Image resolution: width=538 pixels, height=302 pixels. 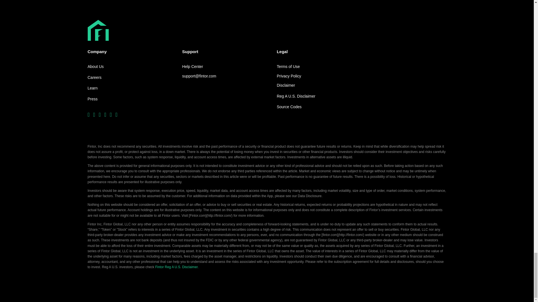 I want to click on Fintor Reg A U.S. Disclaimer., so click(x=177, y=267).